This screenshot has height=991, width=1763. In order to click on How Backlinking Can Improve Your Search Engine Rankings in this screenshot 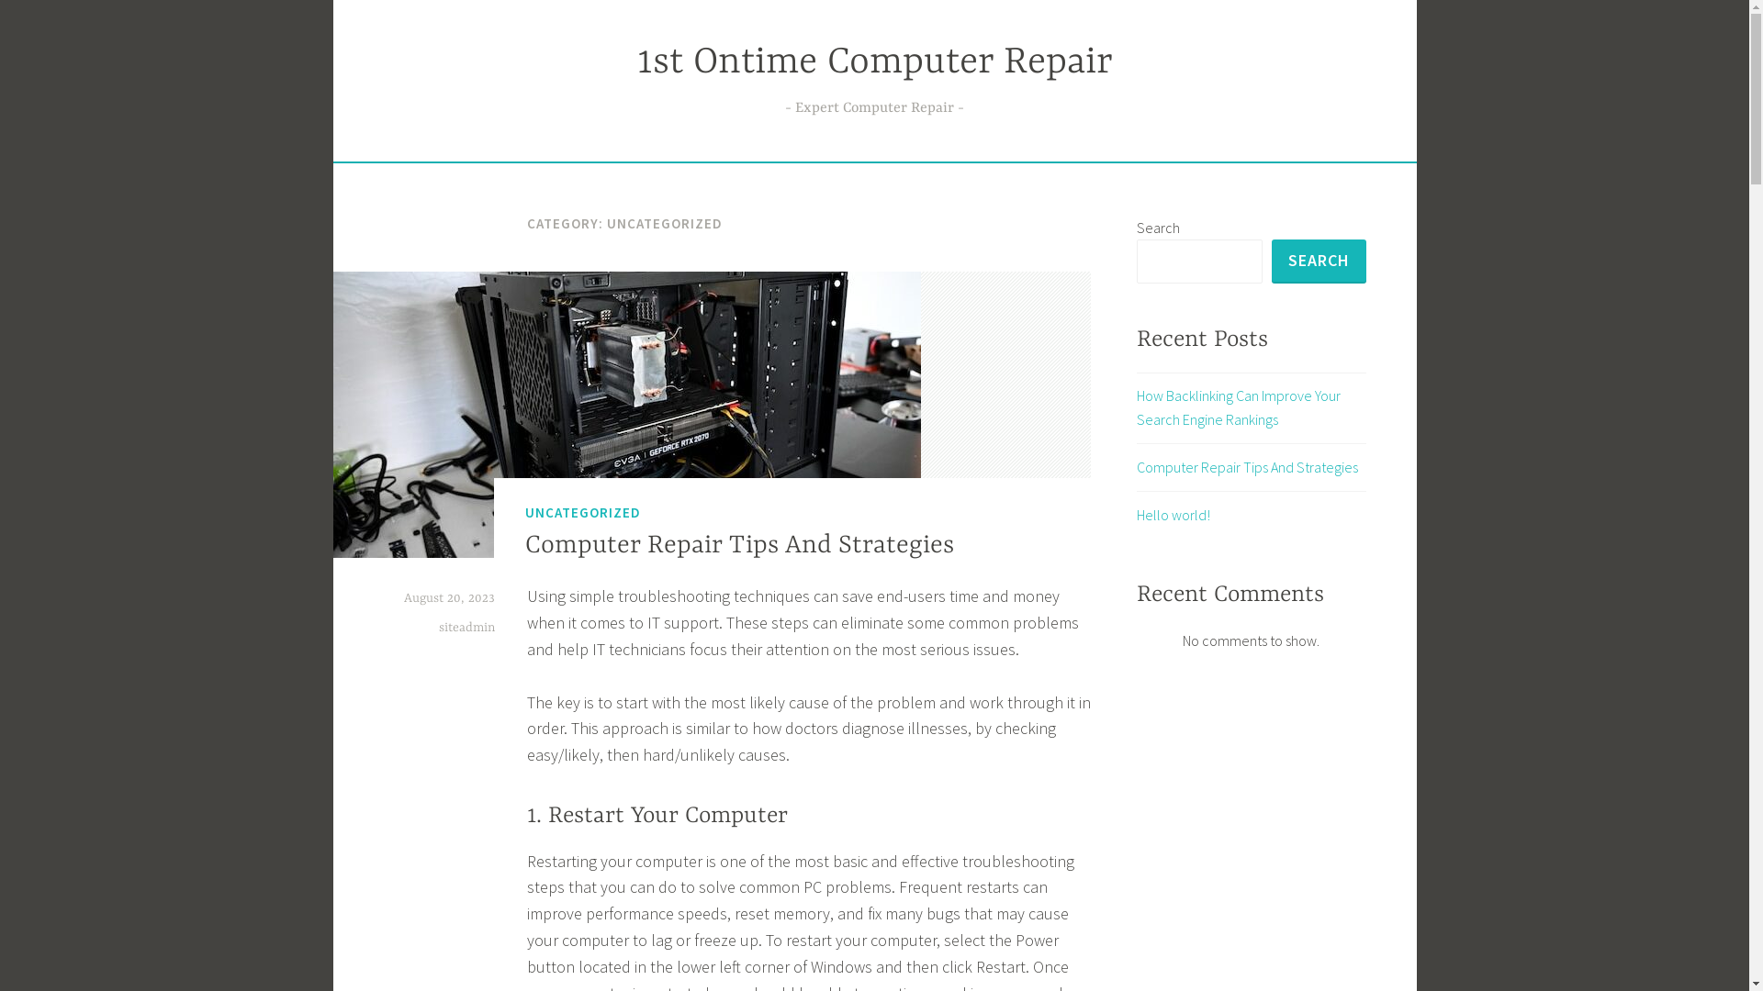, I will do `click(1239, 407)`.